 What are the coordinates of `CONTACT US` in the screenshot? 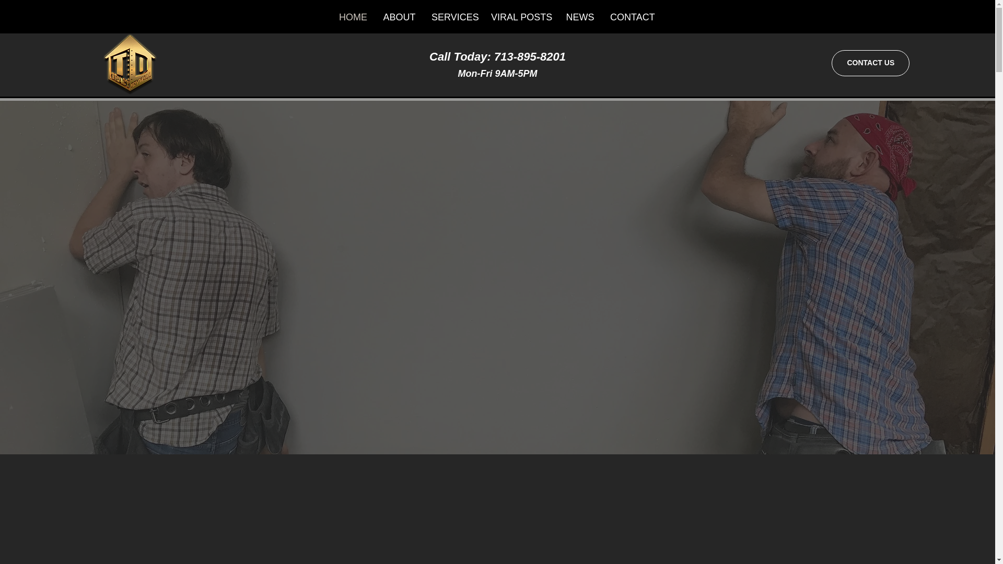 It's located at (870, 63).